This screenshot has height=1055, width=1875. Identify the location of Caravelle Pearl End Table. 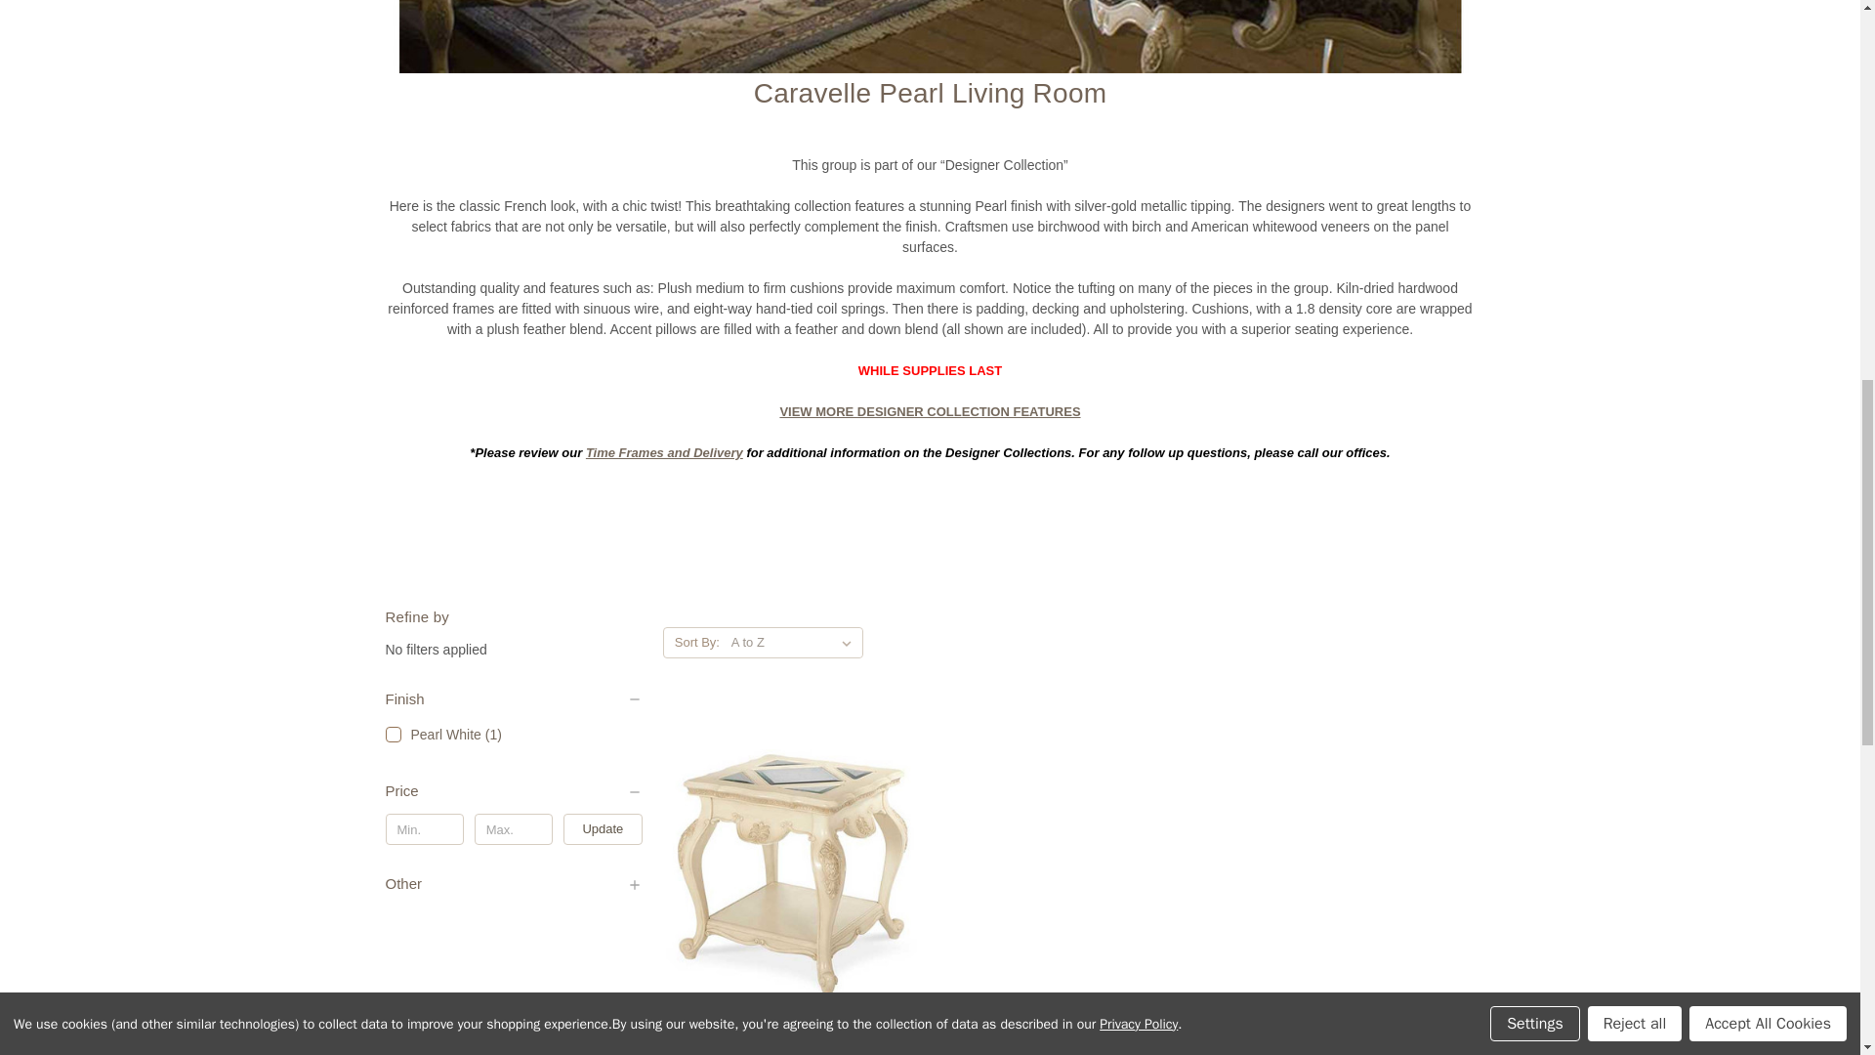
(791, 873).